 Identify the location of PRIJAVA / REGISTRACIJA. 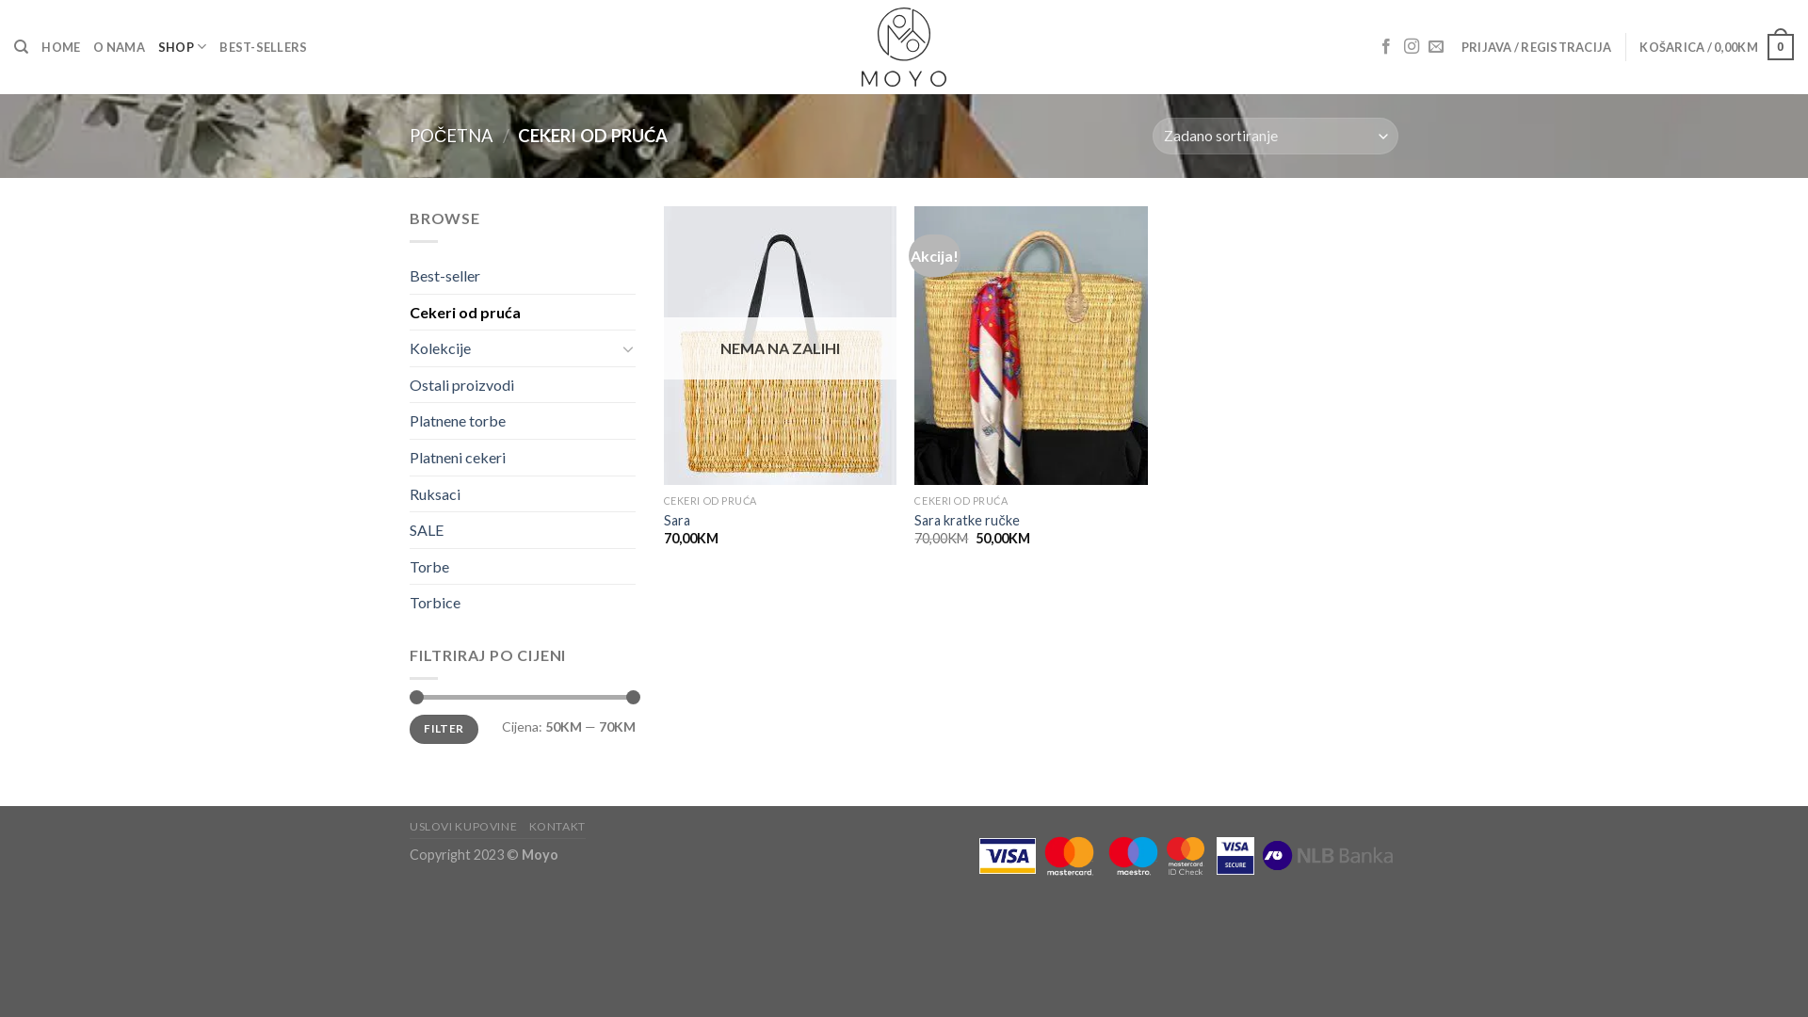
(1537, 47).